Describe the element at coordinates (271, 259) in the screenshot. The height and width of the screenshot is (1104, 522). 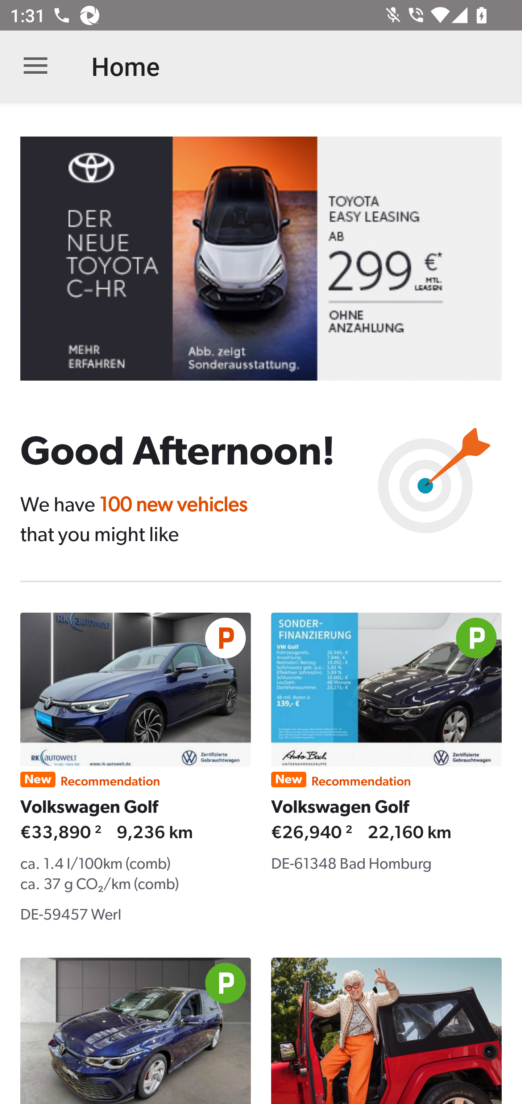
I see `B31340770` at that location.